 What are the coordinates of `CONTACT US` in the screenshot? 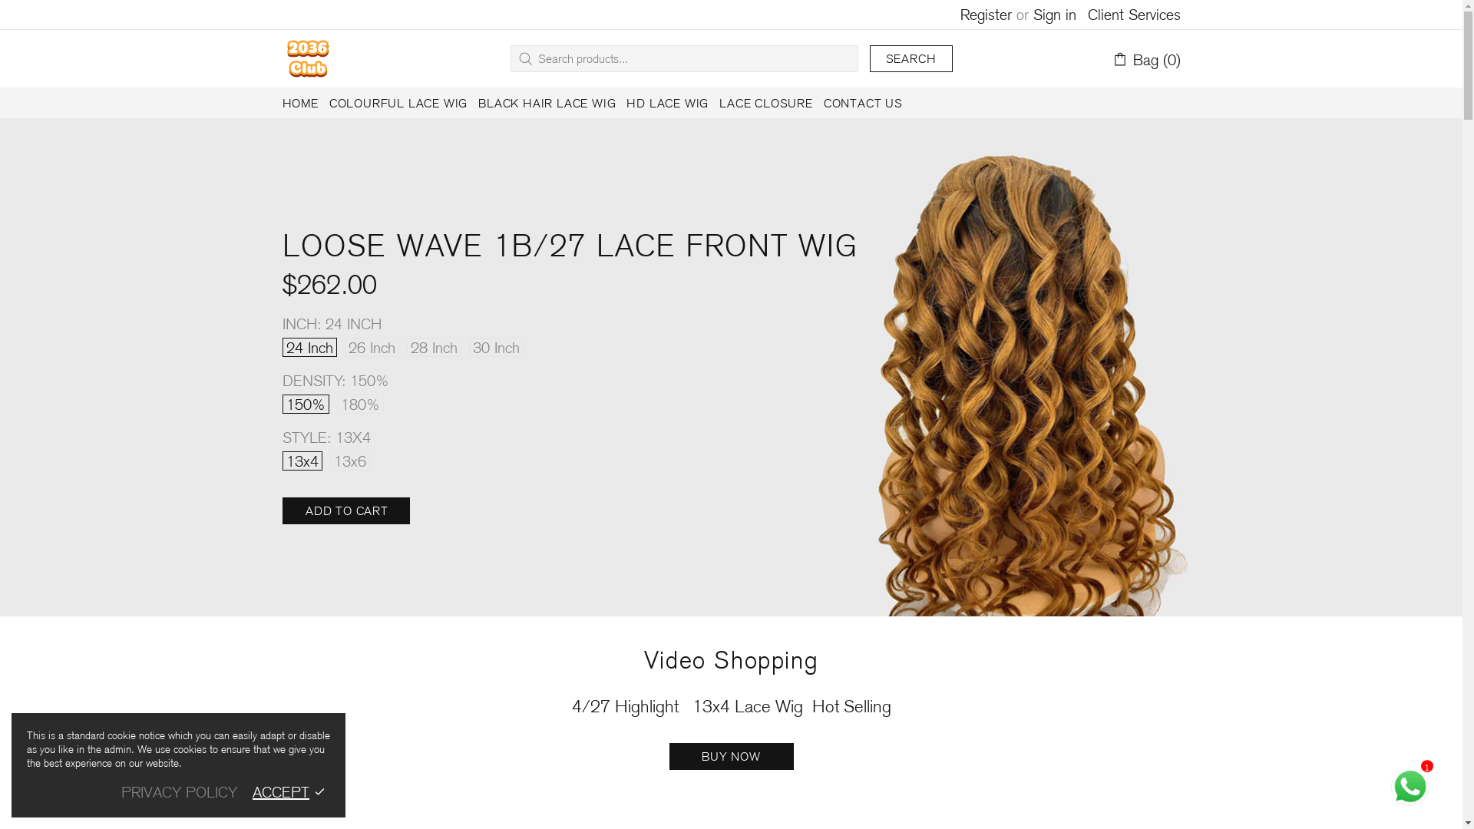 It's located at (863, 103).